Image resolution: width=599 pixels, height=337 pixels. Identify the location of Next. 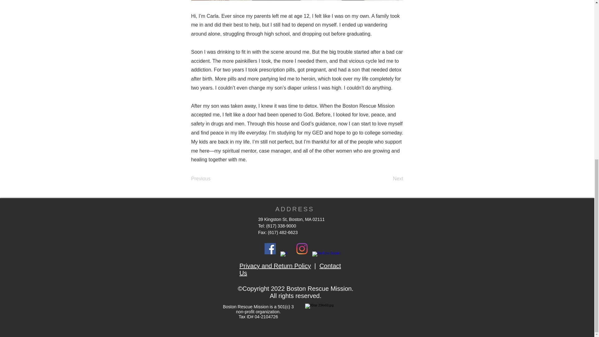
(387, 178).